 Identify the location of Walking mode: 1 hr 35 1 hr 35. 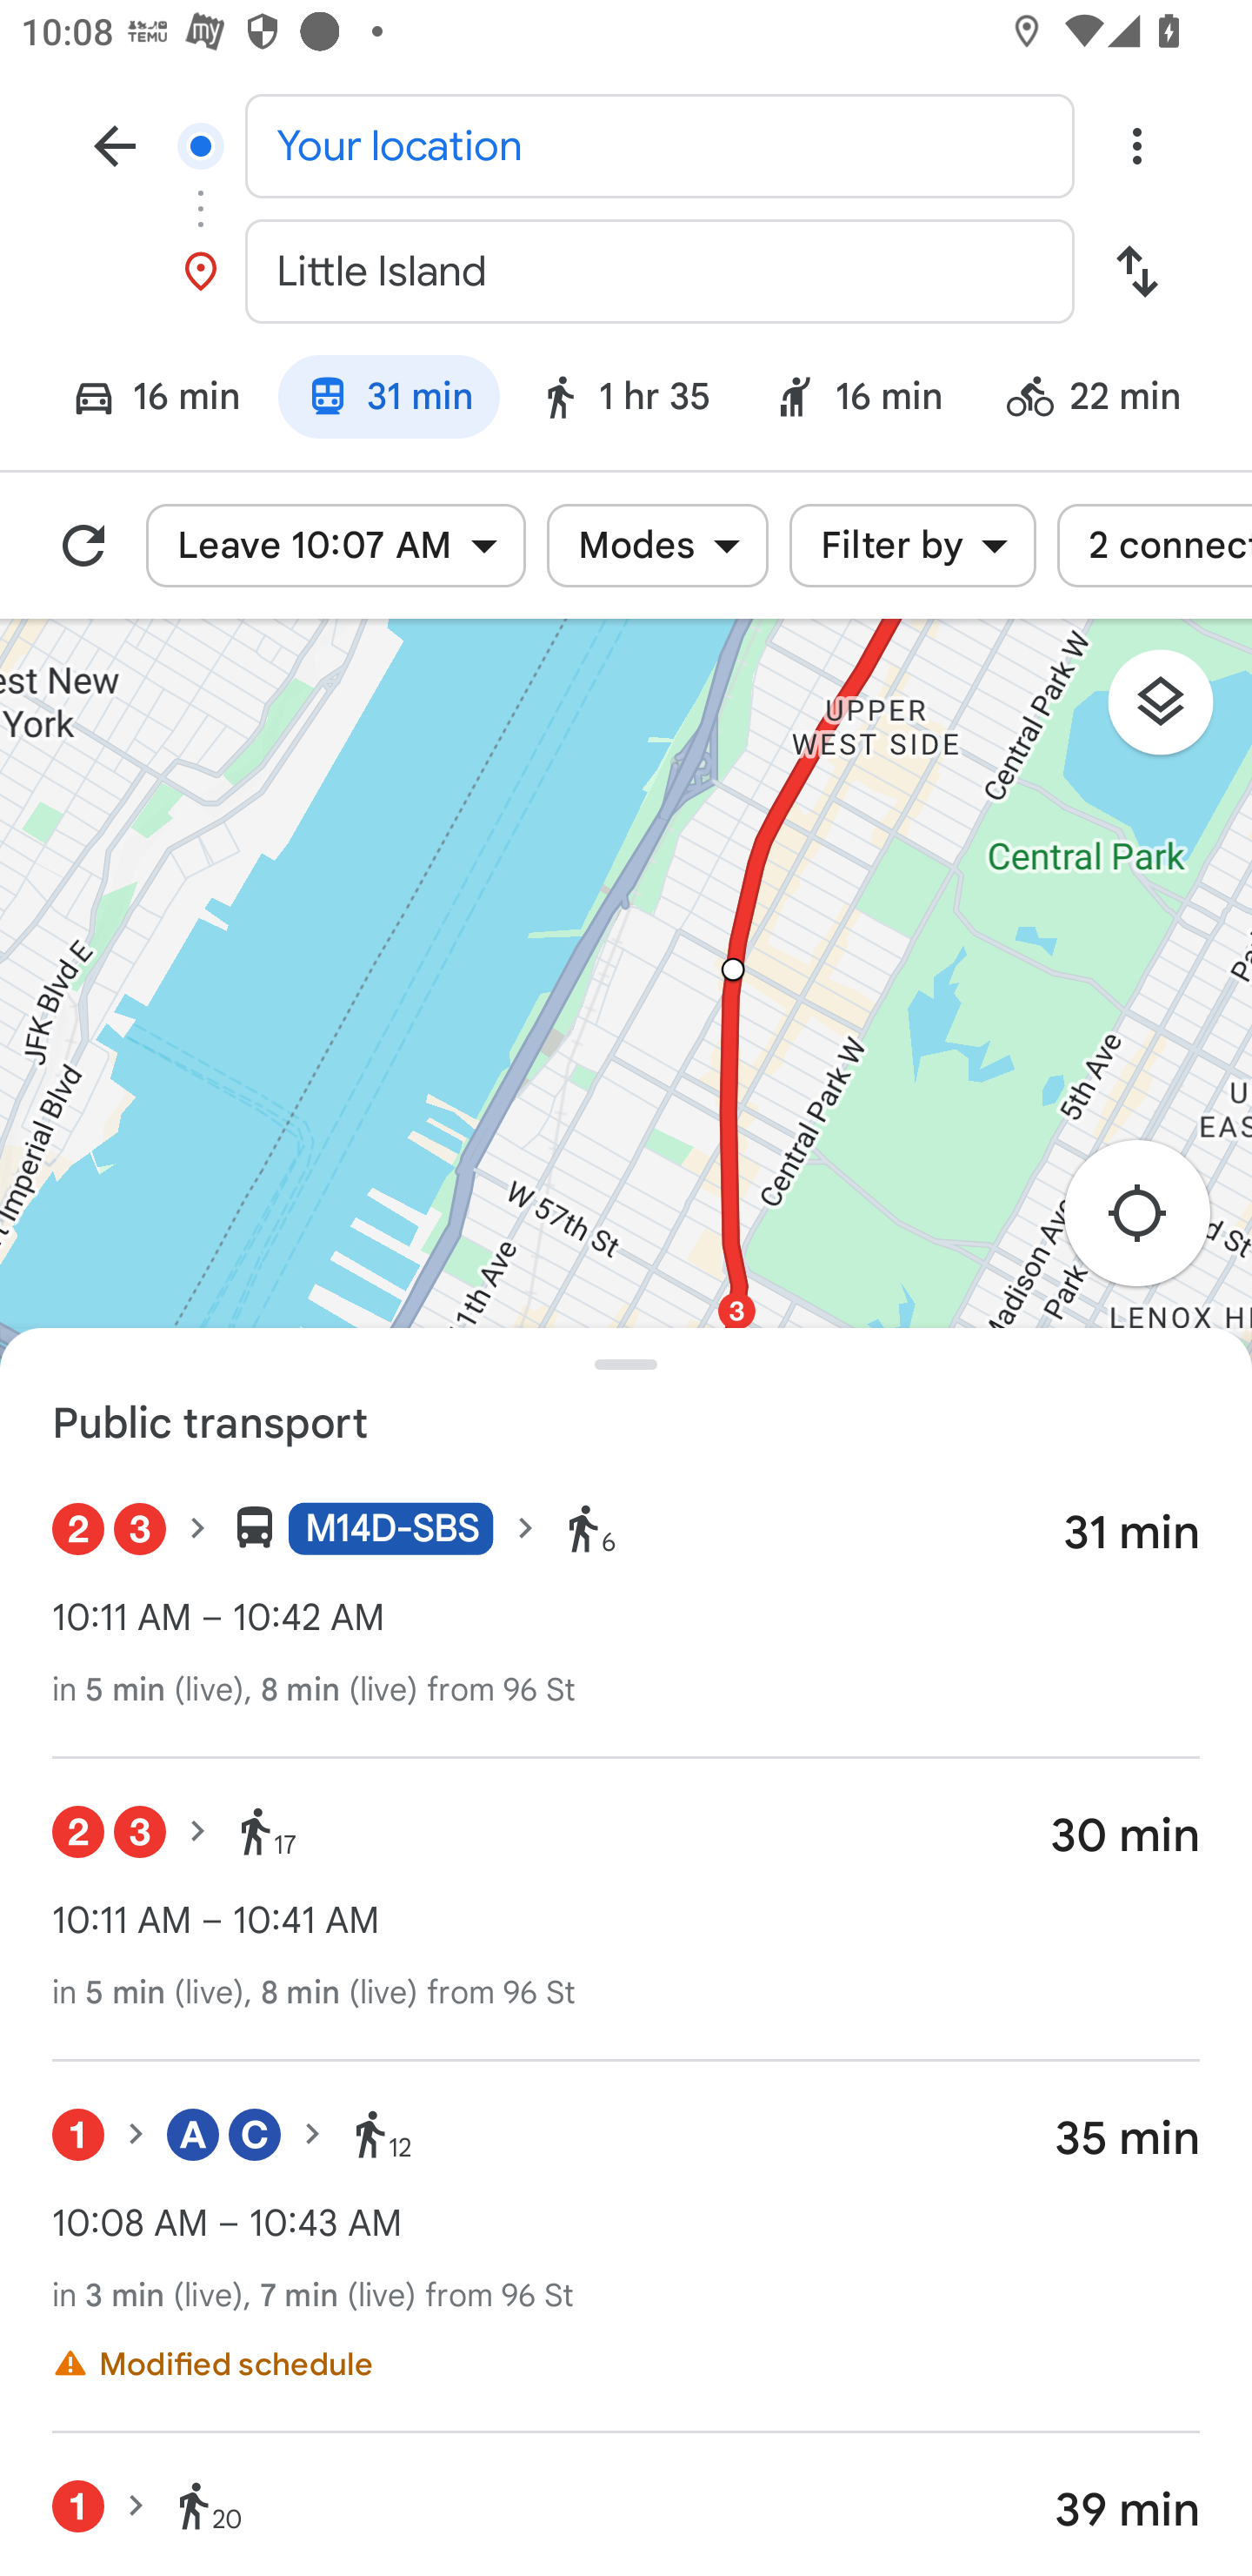
(623, 401).